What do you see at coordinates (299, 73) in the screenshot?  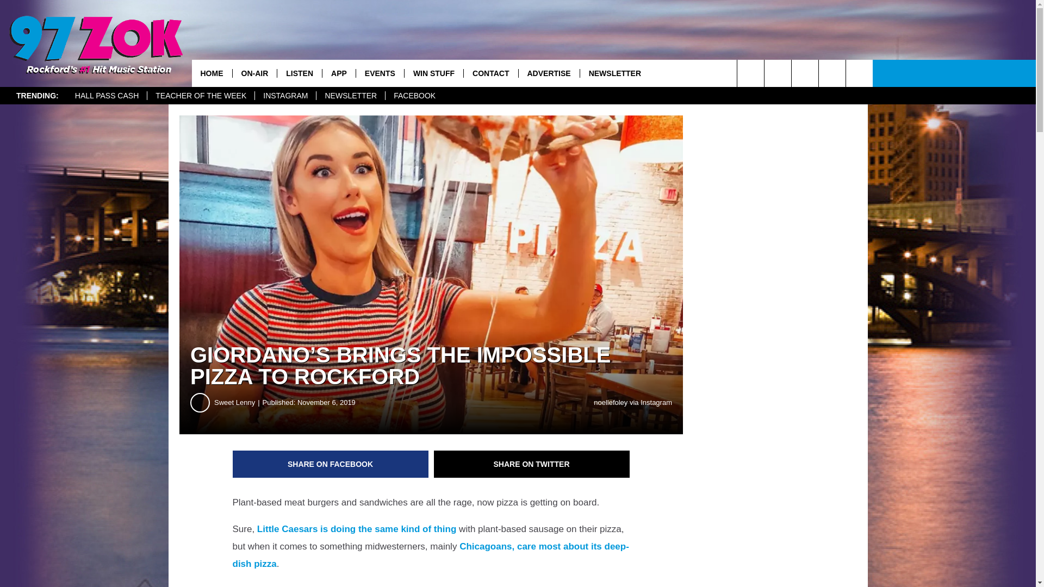 I see `LISTEN` at bounding box center [299, 73].